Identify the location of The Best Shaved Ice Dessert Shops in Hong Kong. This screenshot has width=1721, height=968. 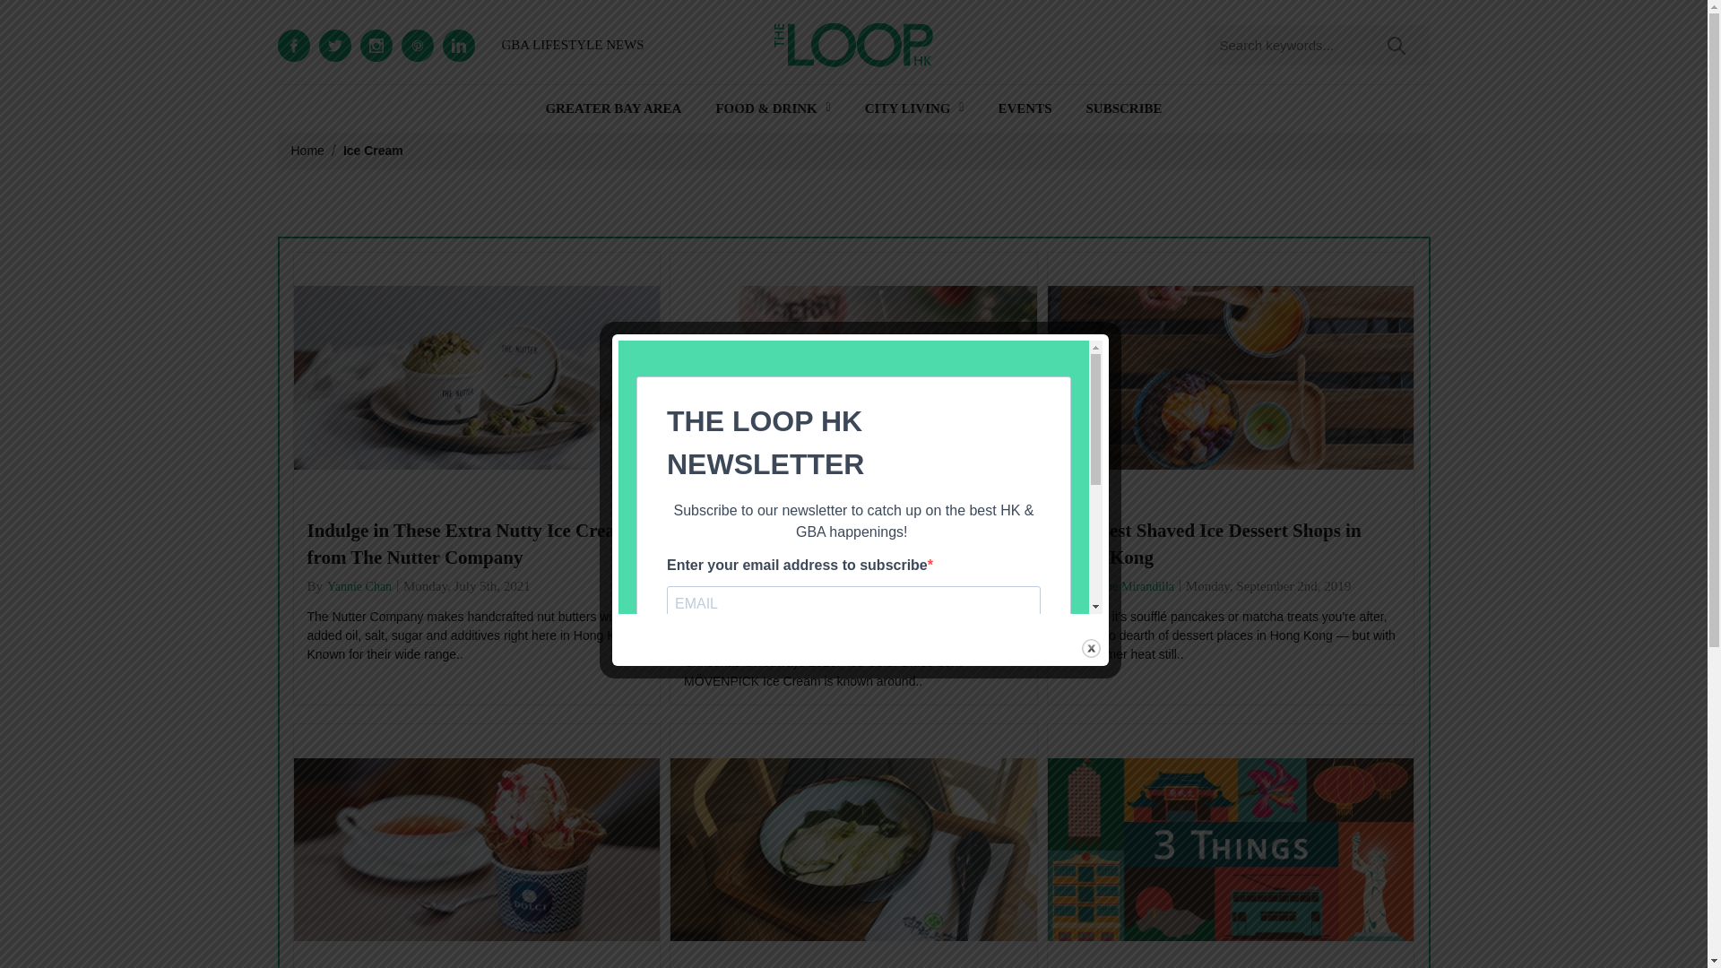
(1231, 543).